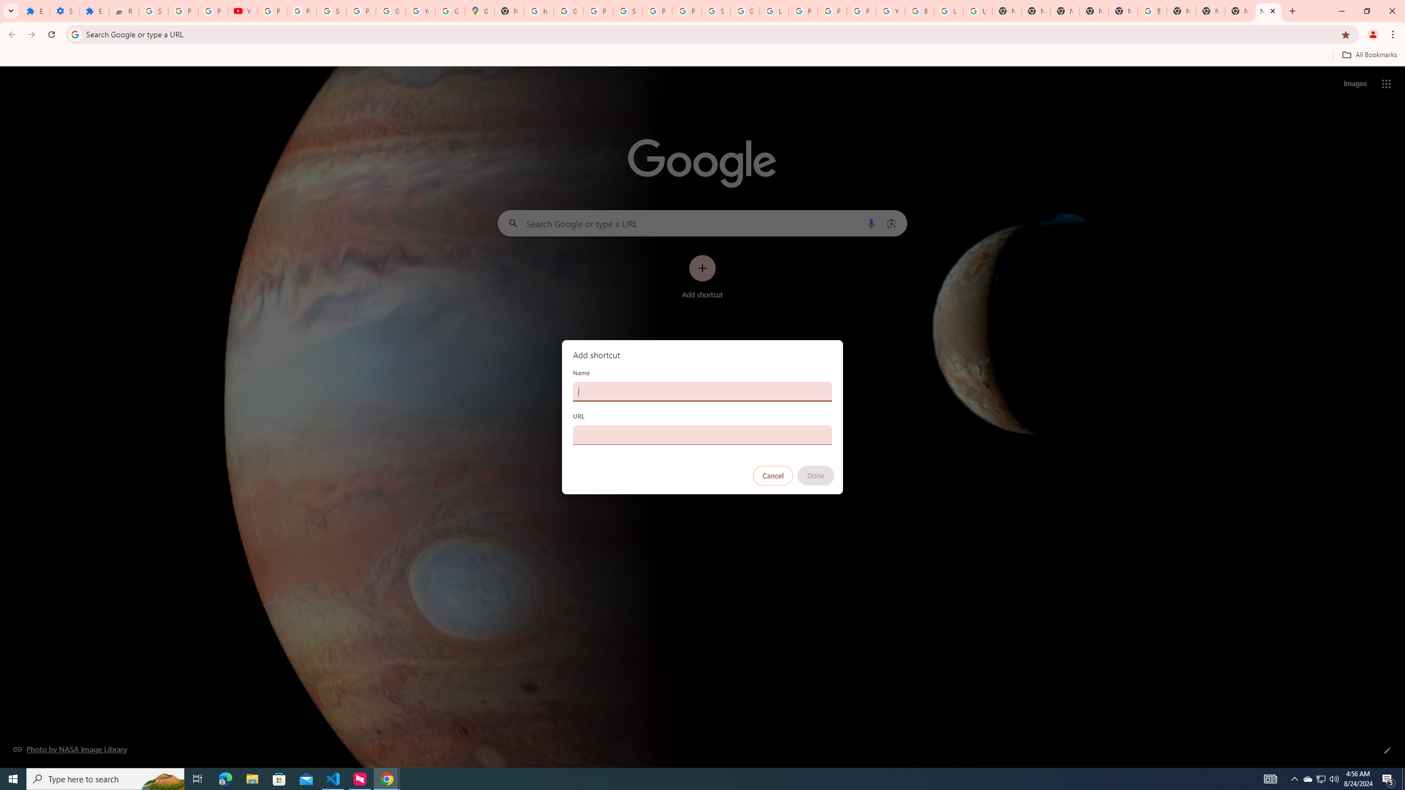  I want to click on Sign in - Google Accounts, so click(716, 11).